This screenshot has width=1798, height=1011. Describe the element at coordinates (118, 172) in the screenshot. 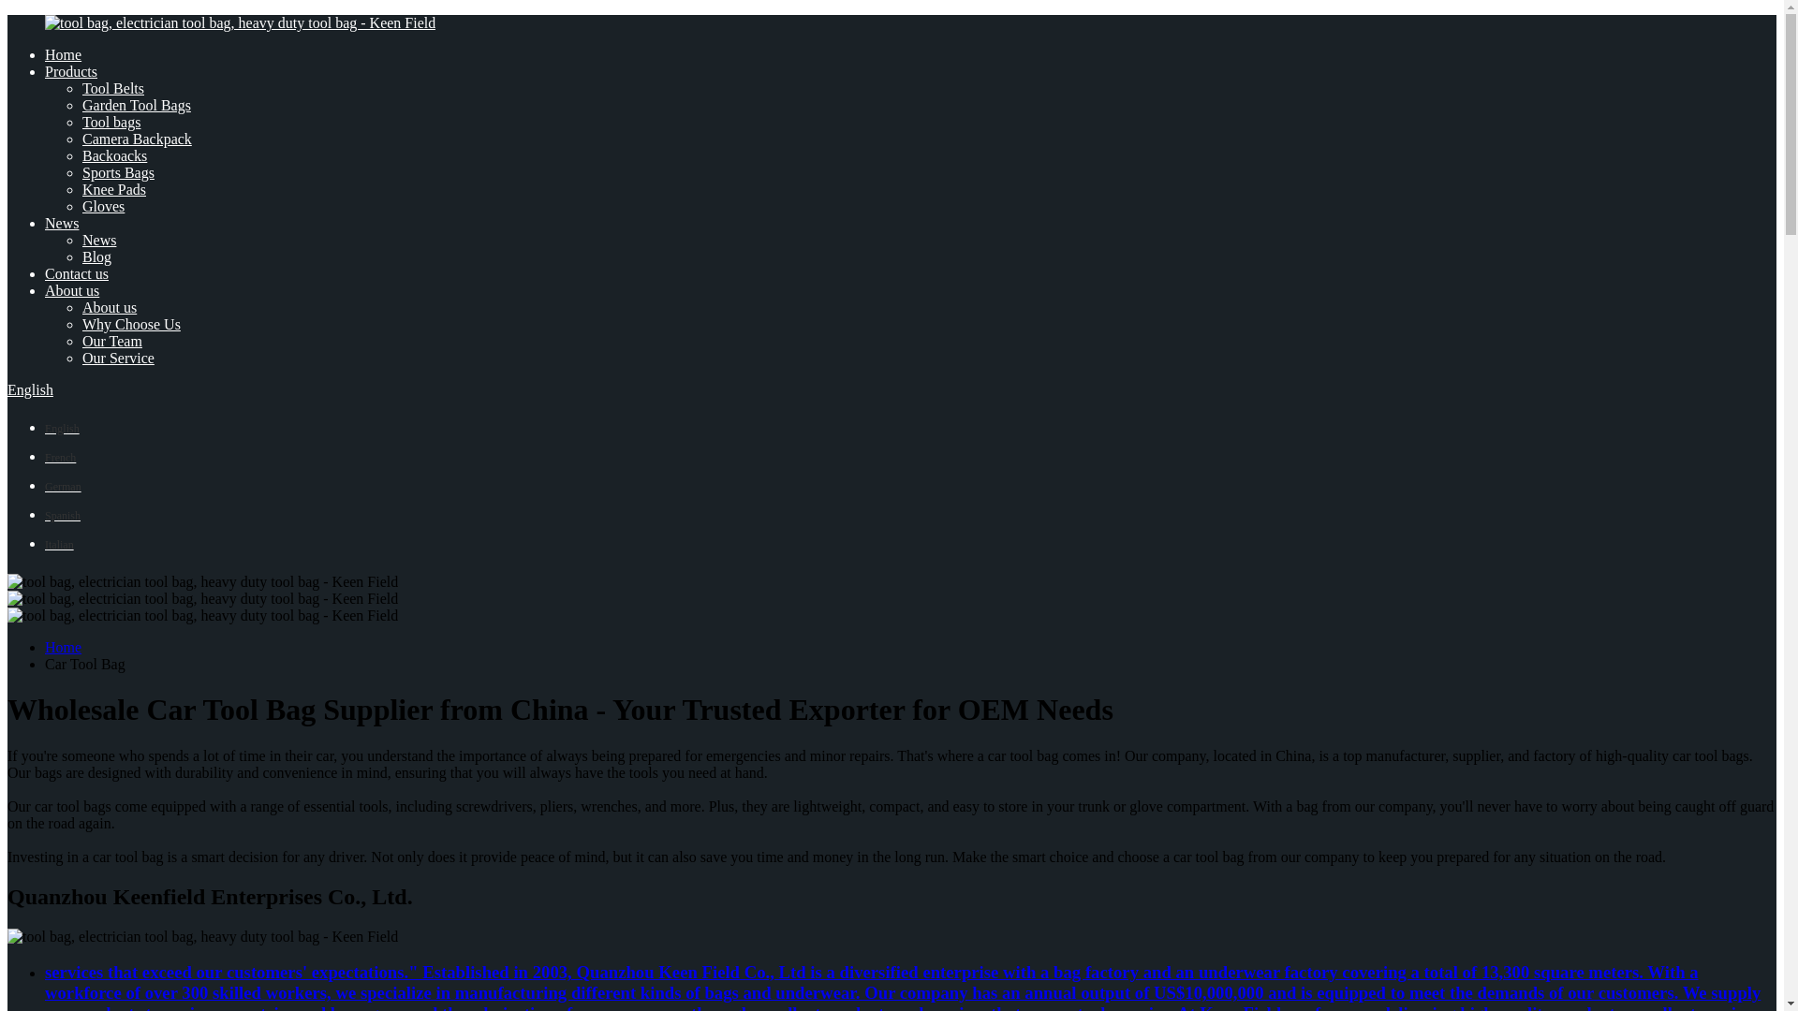

I see `Sports Bags` at that location.